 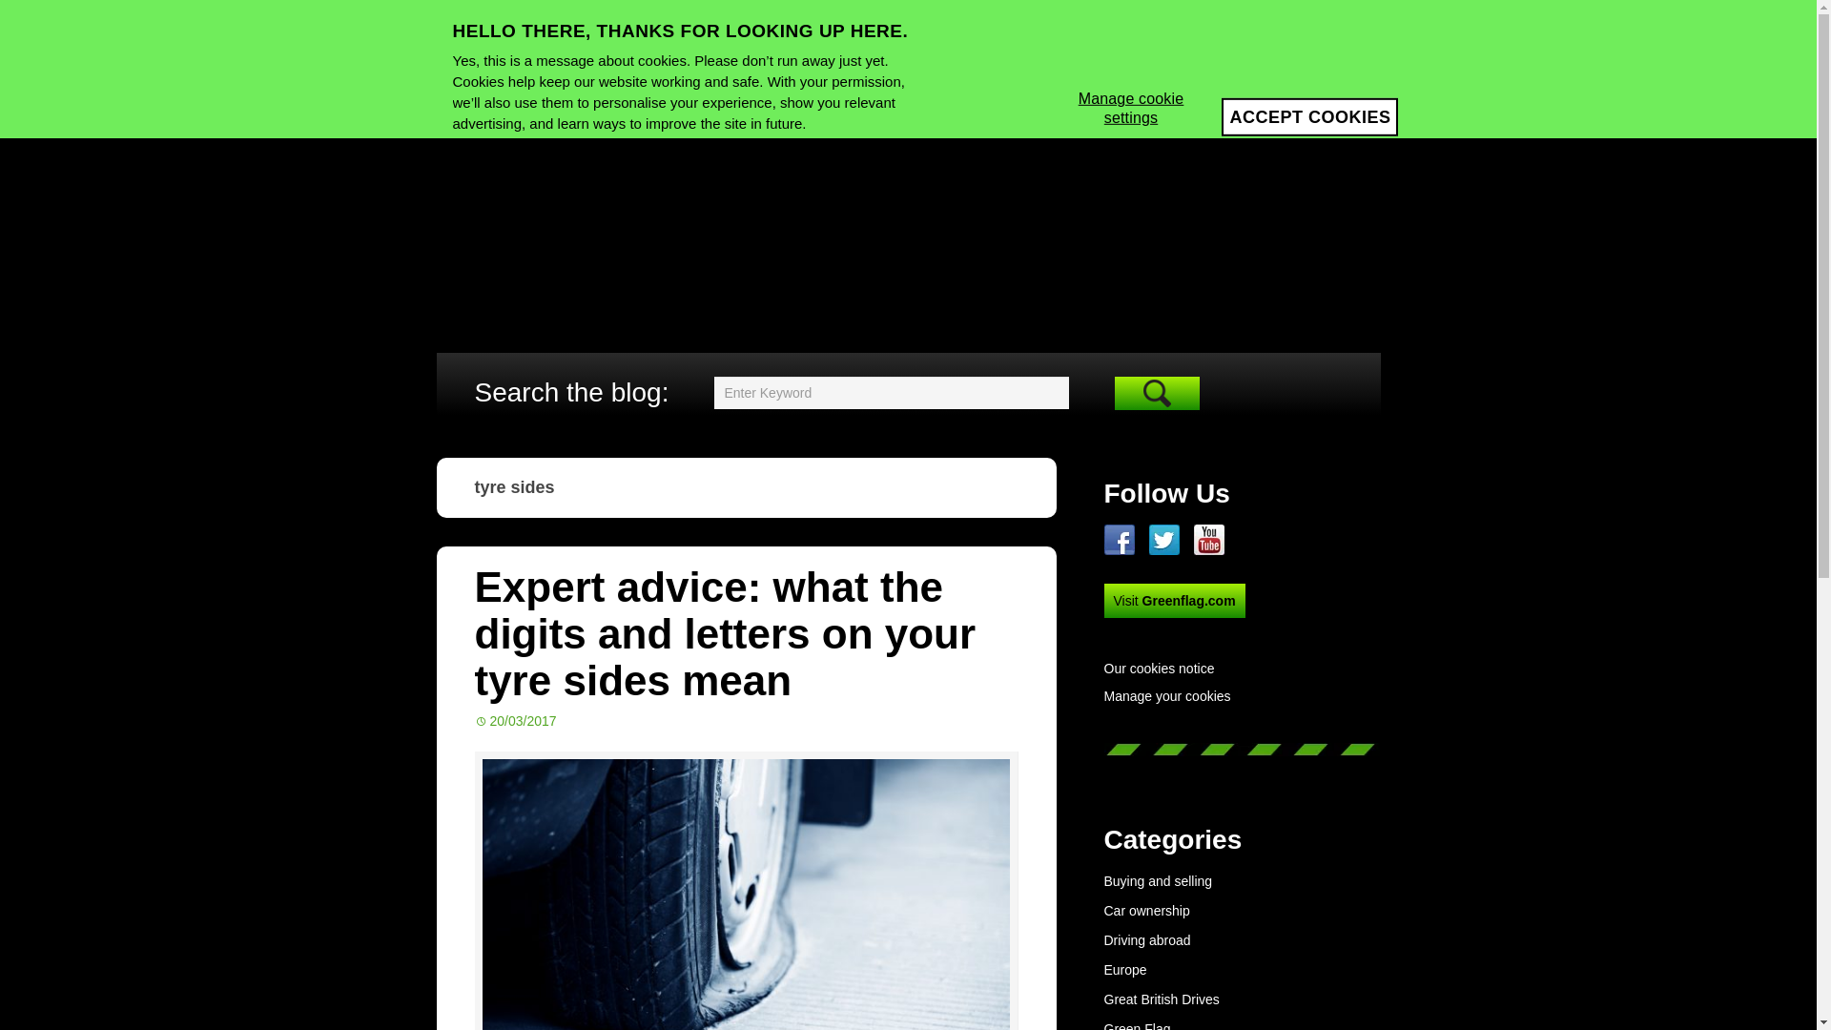 I want to click on Car ownership, so click(x=1146, y=911).